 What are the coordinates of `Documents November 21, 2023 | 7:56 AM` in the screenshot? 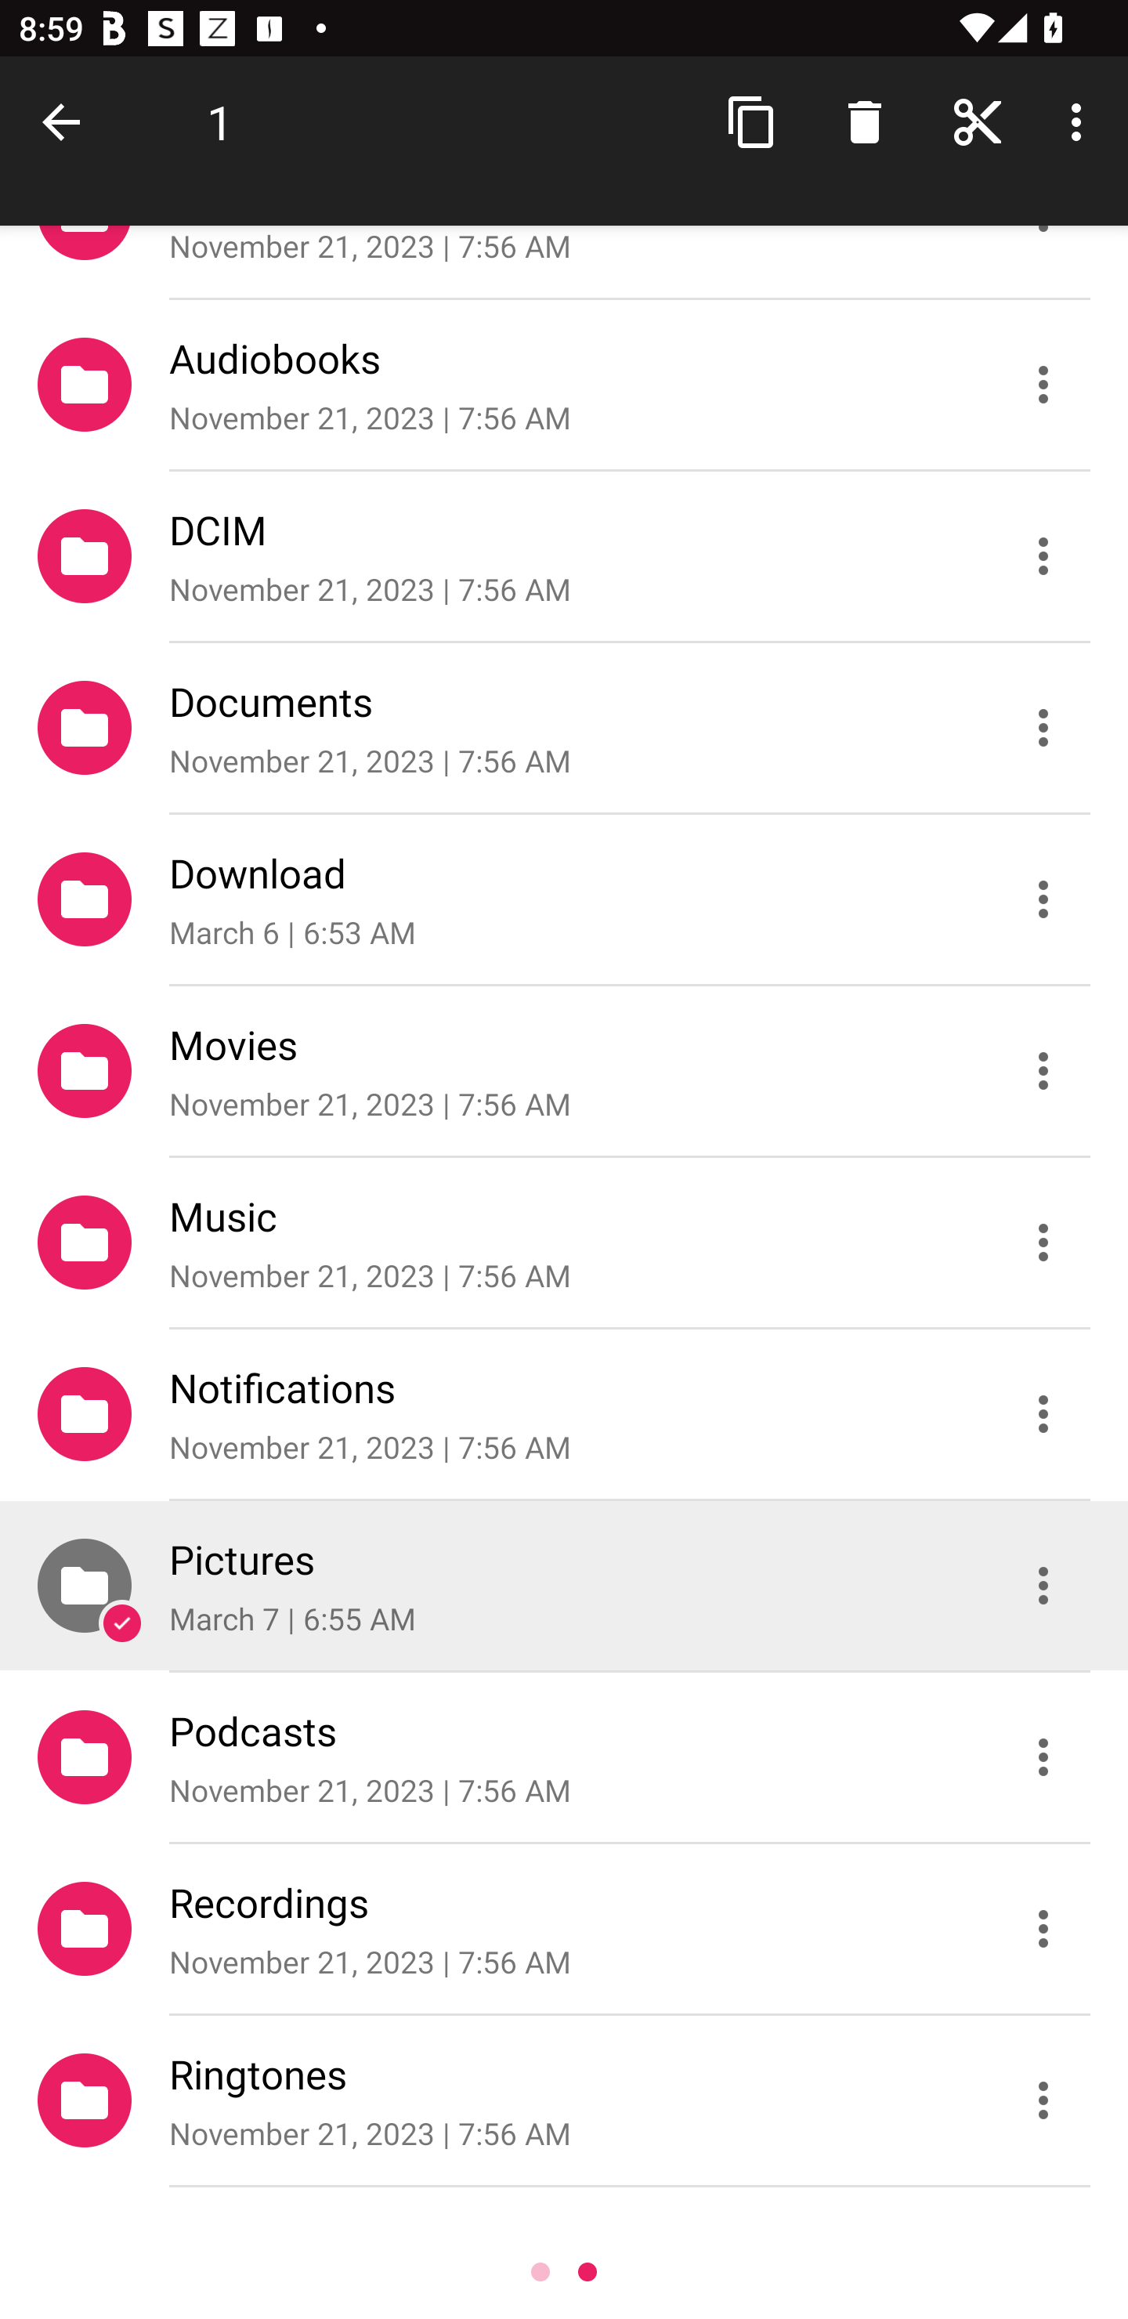 It's located at (564, 727).